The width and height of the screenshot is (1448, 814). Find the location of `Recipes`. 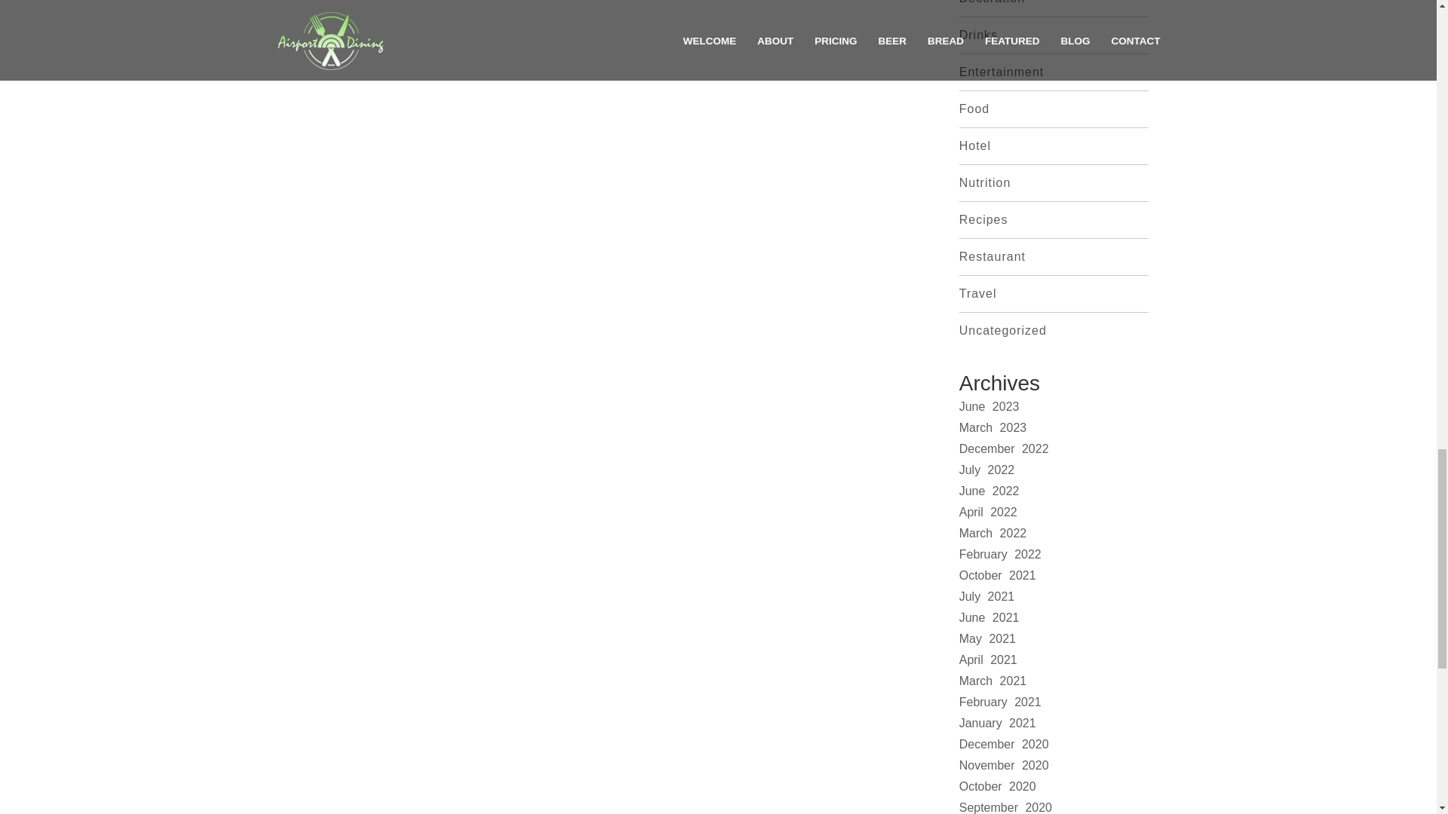

Recipes is located at coordinates (983, 219).